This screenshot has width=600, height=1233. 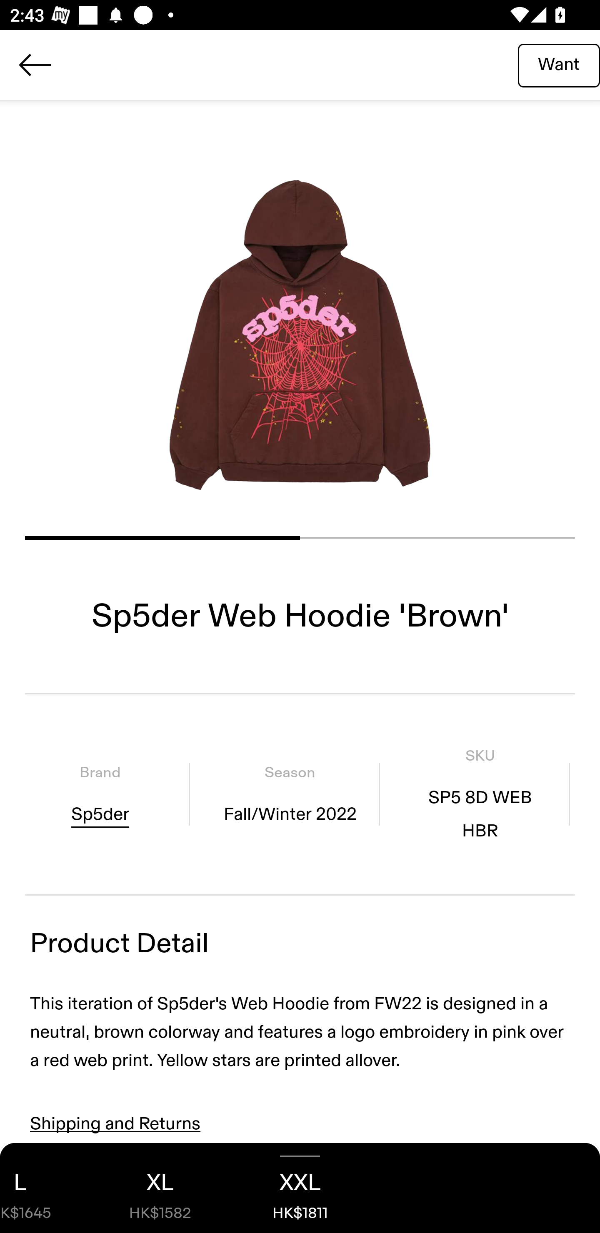 I want to click on Brand Sp5der, so click(x=100, y=794).